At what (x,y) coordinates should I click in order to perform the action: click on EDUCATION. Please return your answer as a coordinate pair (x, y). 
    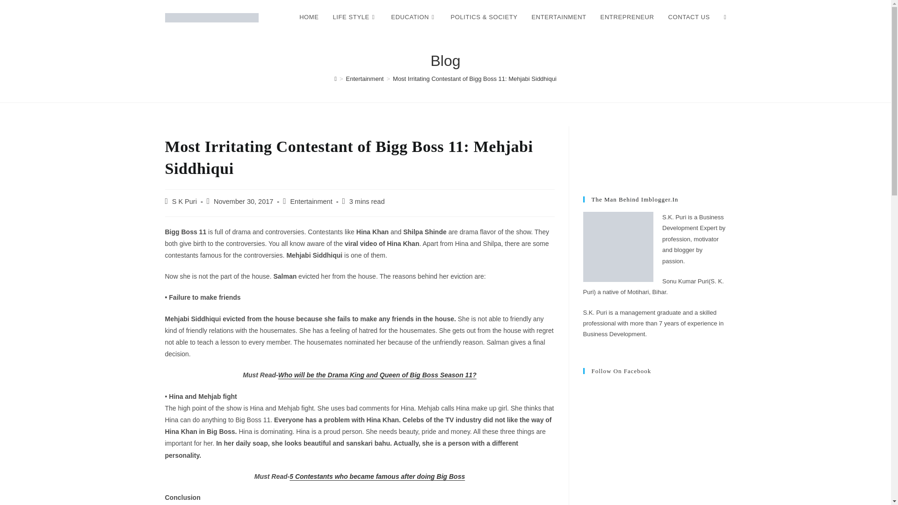
    Looking at the image, I should click on (413, 17).